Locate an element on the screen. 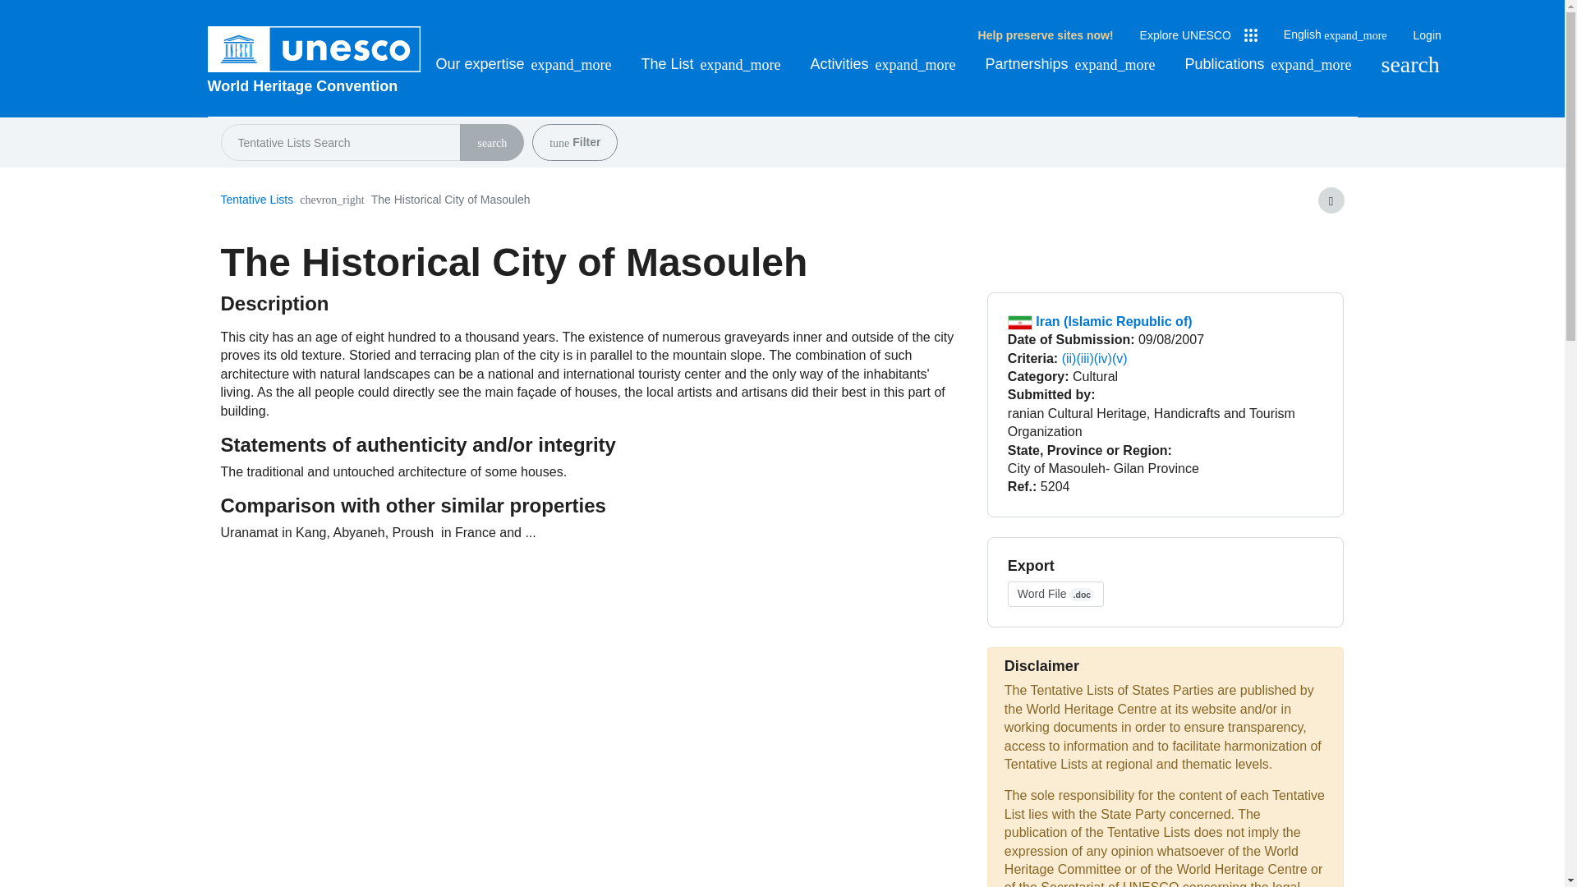 This screenshot has height=887, width=1577. Help preserve sites now! is located at coordinates (1045, 36).